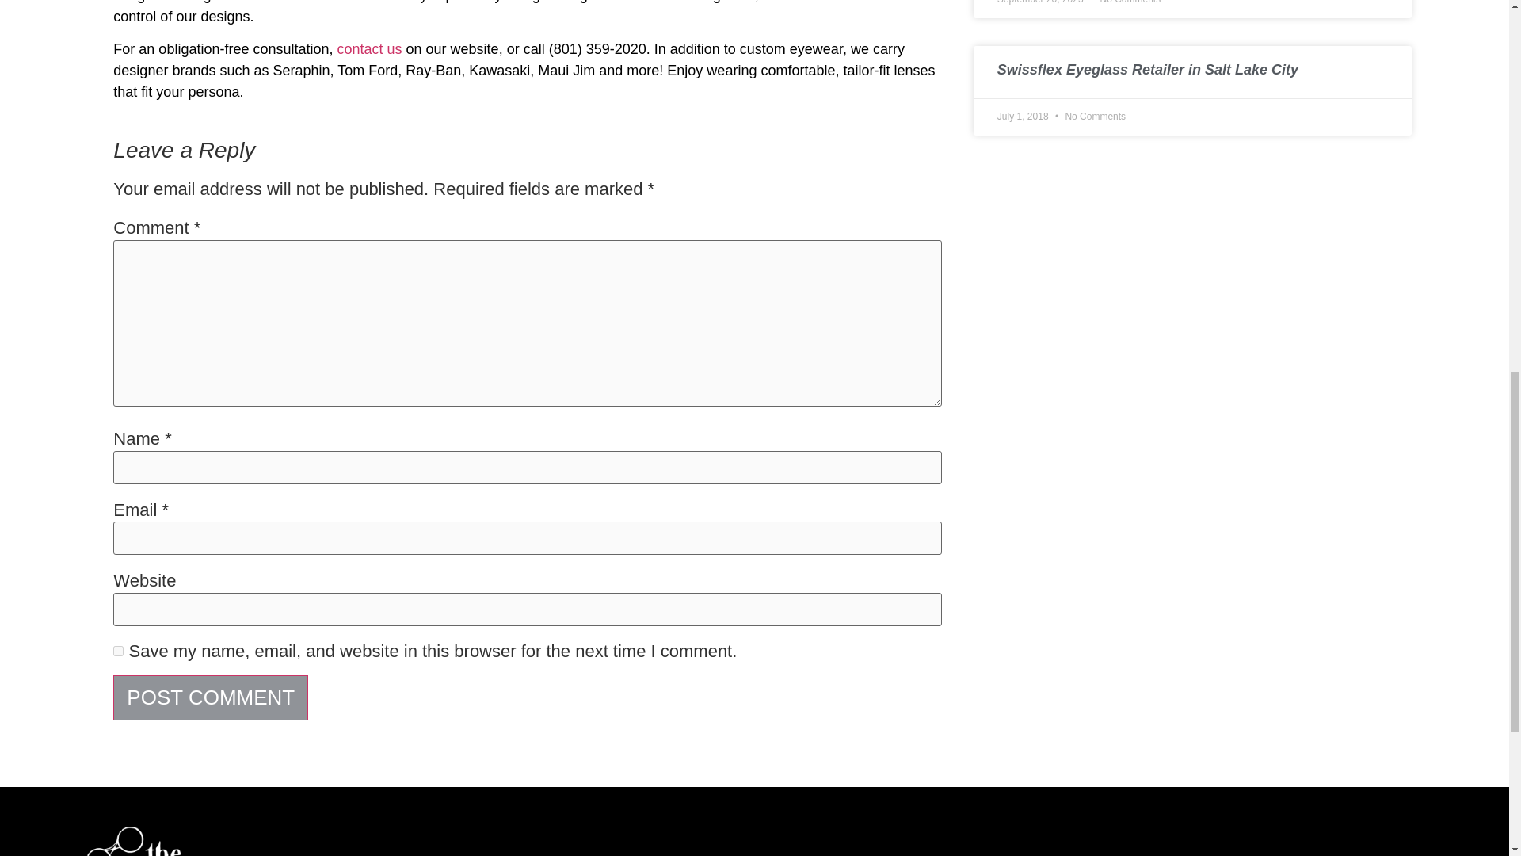  Describe the element at coordinates (370, 49) in the screenshot. I see `contact us` at that location.